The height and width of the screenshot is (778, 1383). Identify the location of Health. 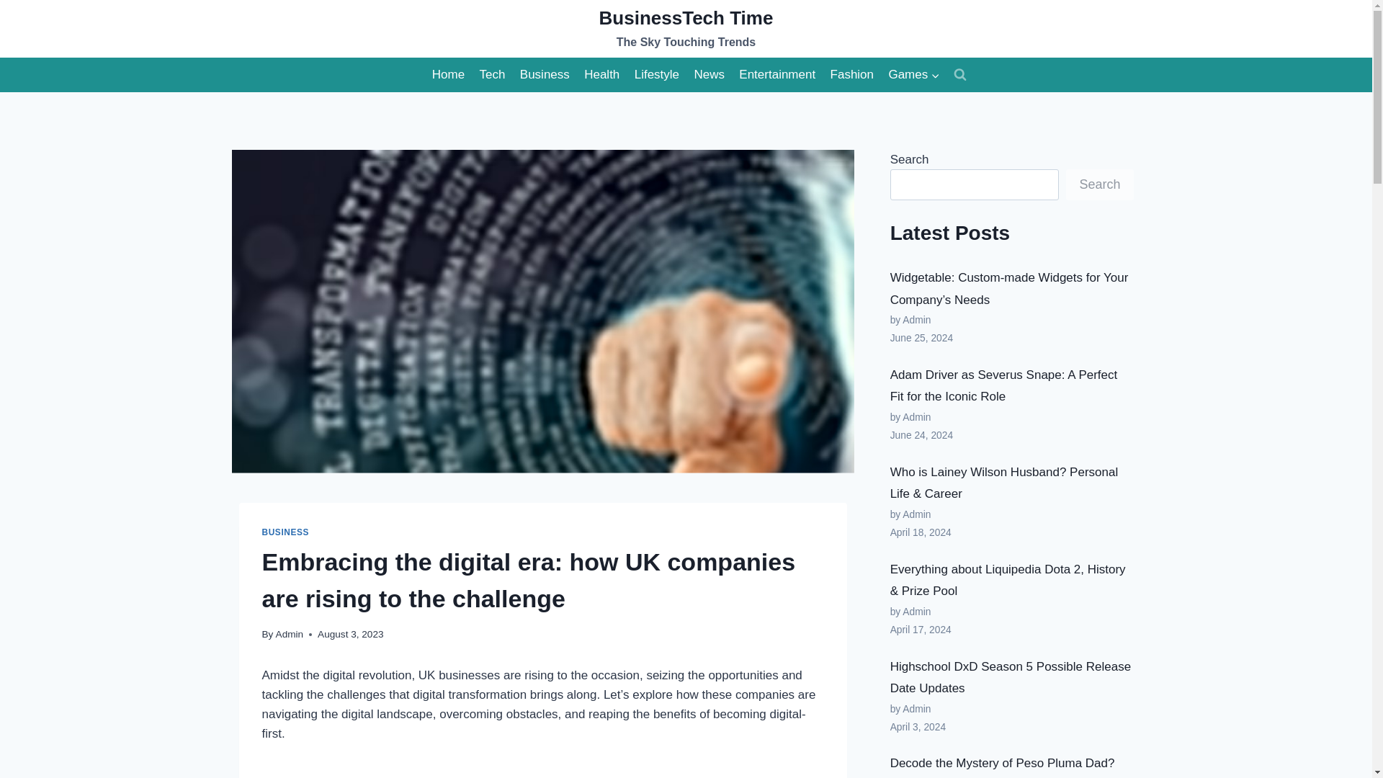
(709, 75).